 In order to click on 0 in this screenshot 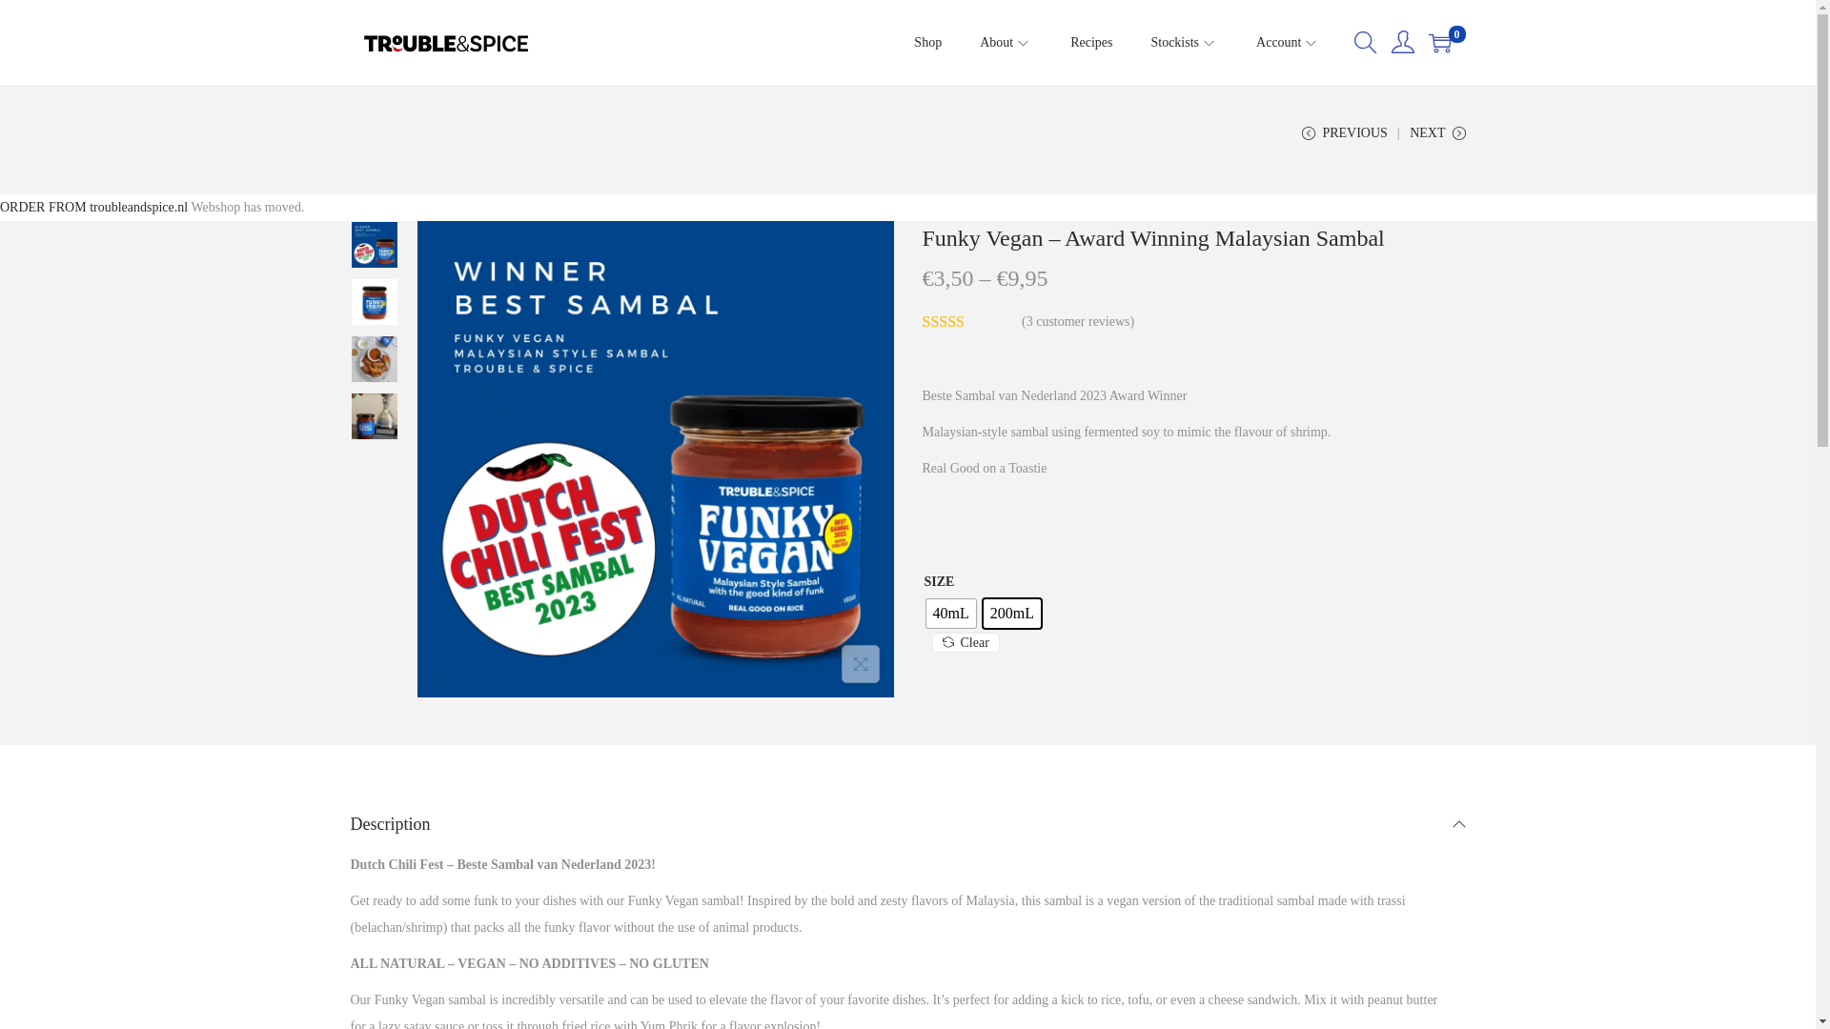, I will do `click(1439, 43)`.